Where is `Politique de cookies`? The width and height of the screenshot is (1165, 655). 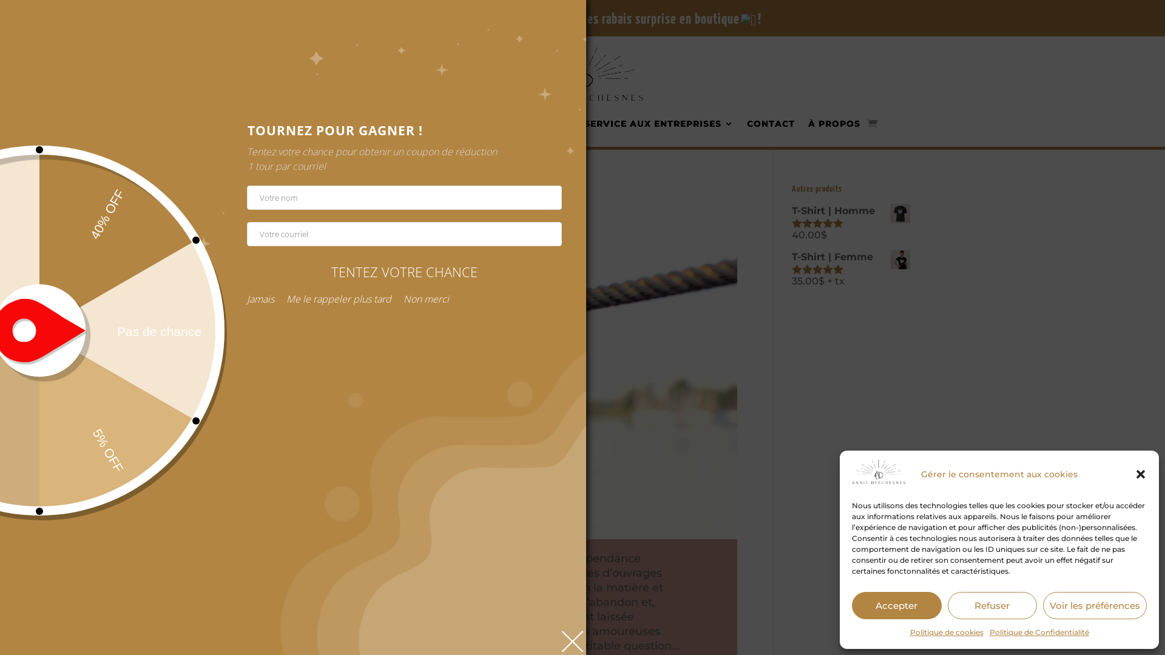
Politique de cookies is located at coordinates (947, 633).